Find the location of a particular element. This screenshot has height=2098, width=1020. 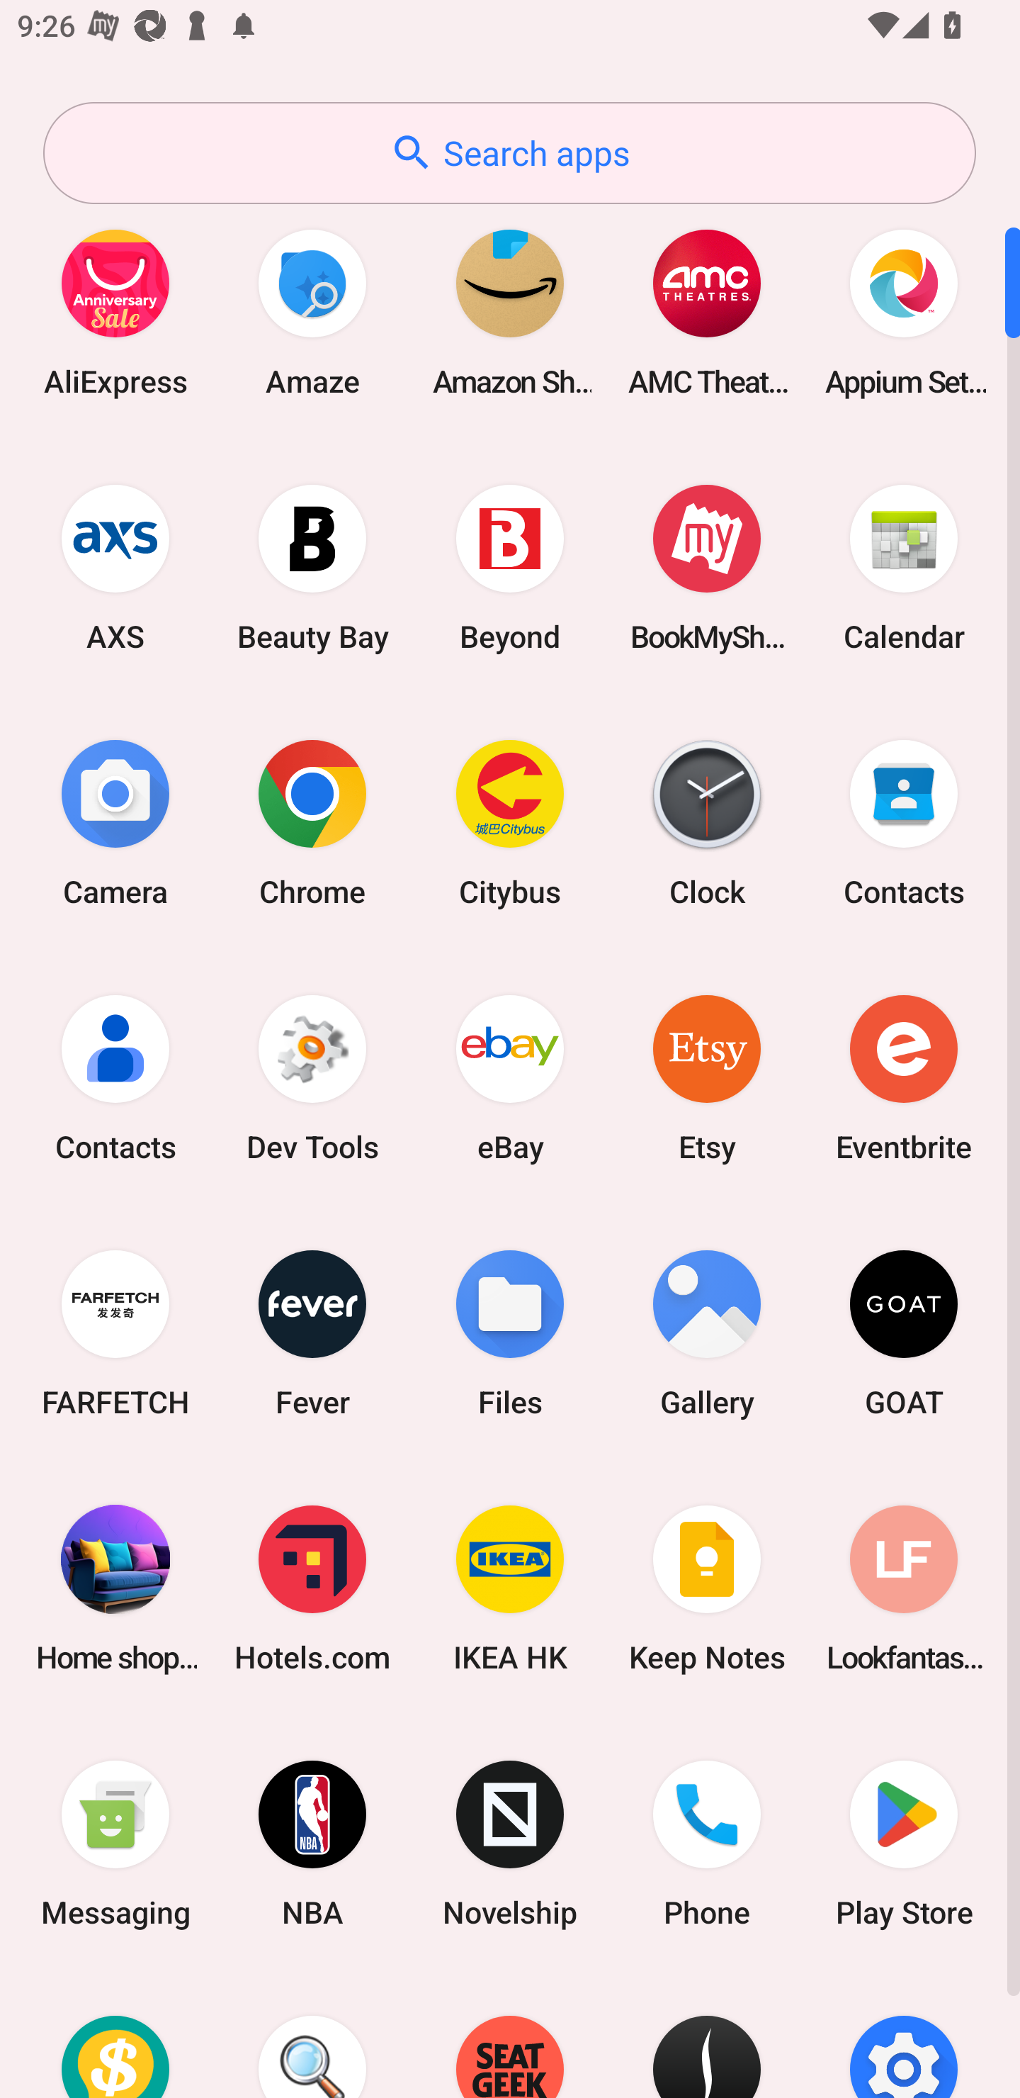

Dev Tools is located at coordinates (312, 1077).